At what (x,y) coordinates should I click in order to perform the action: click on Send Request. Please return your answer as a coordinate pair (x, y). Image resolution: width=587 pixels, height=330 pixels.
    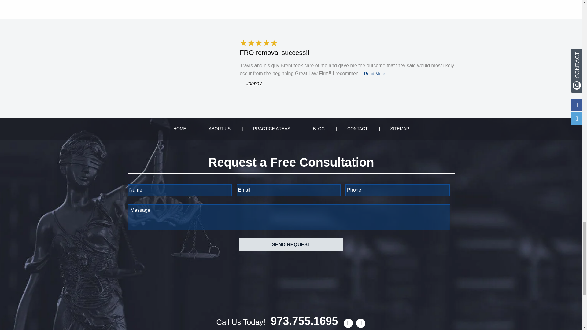
    Looking at the image, I should click on (291, 244).